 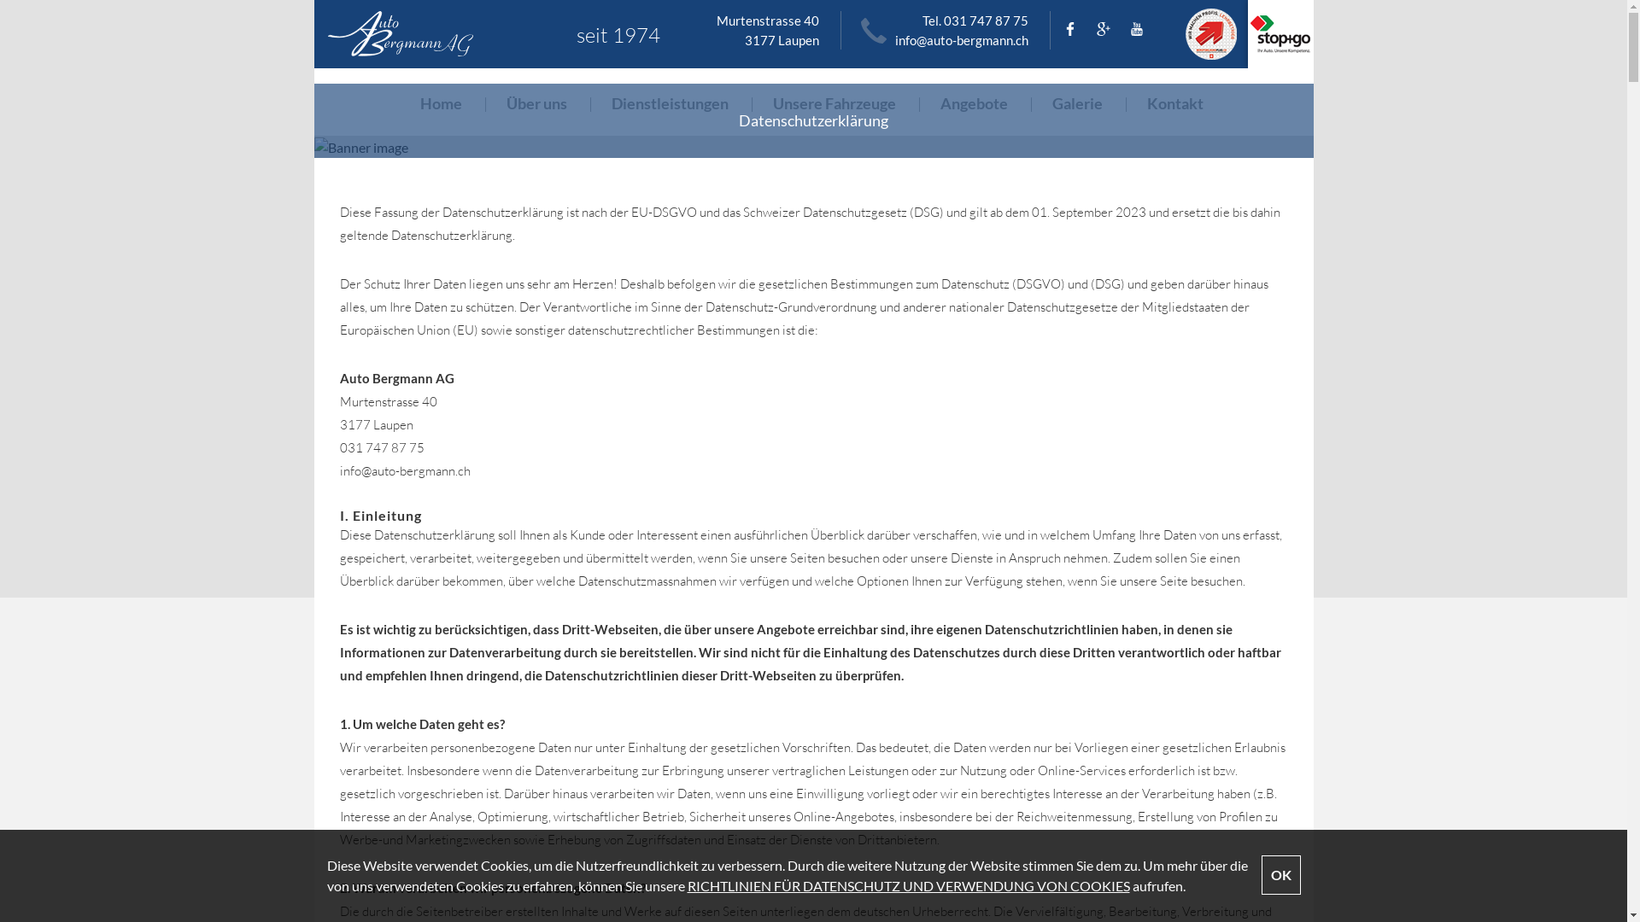 What do you see at coordinates (835, 102) in the screenshot?
I see `Unsere Fahrzeuge` at bounding box center [835, 102].